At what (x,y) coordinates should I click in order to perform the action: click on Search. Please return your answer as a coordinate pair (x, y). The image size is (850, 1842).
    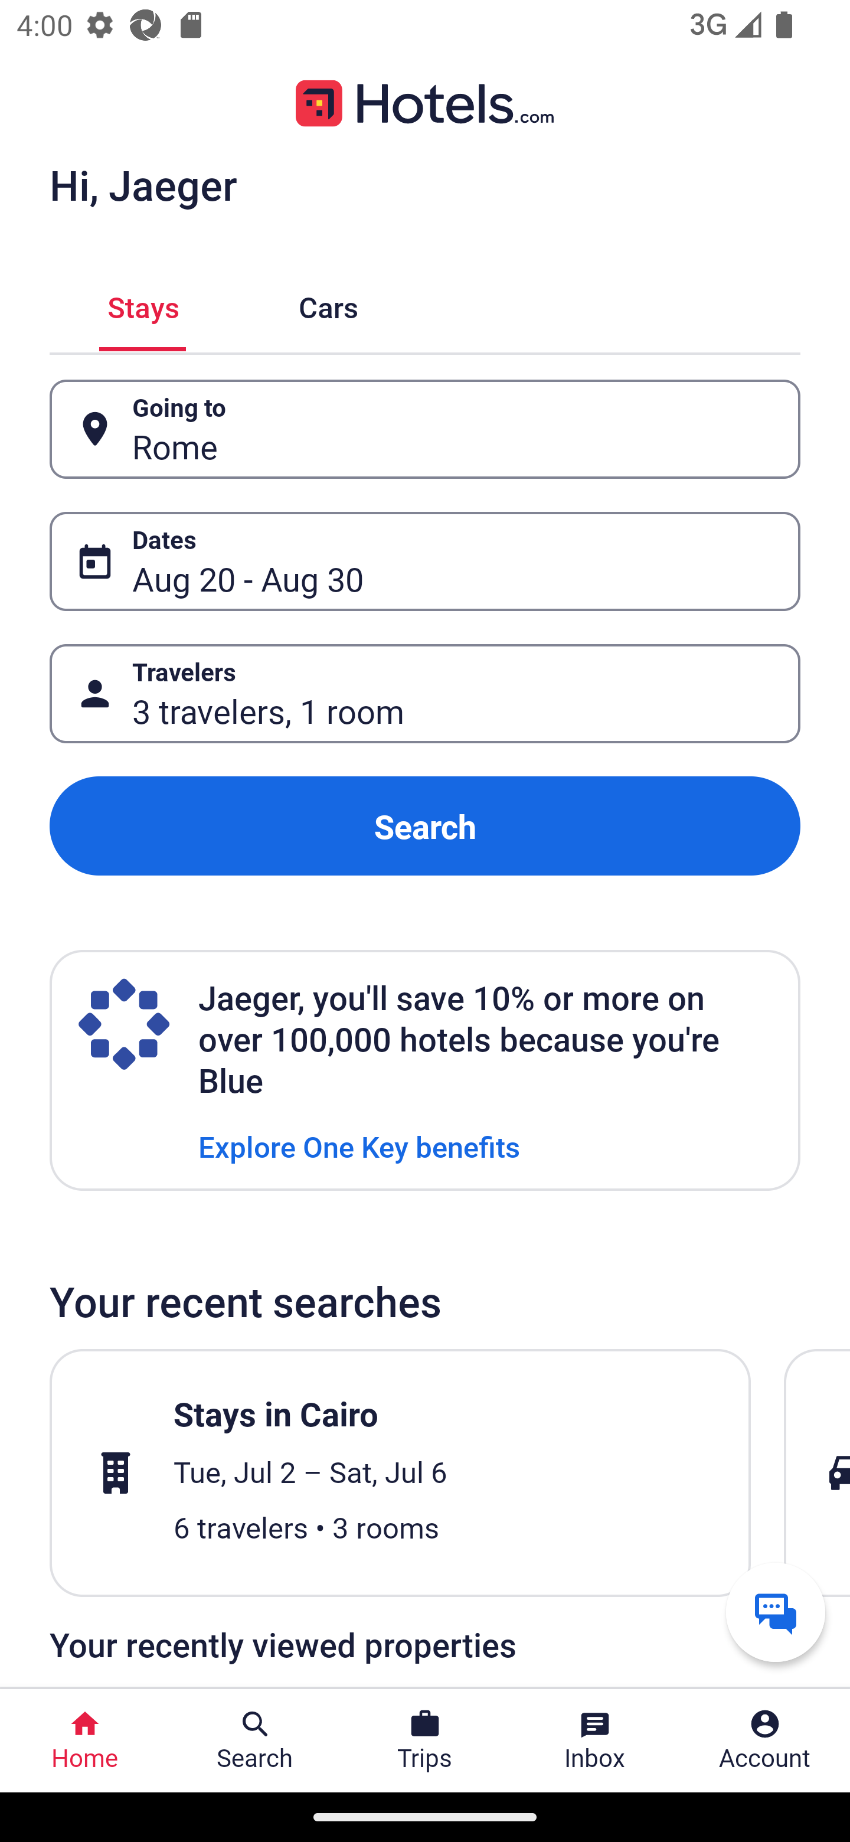
    Looking at the image, I should click on (425, 825).